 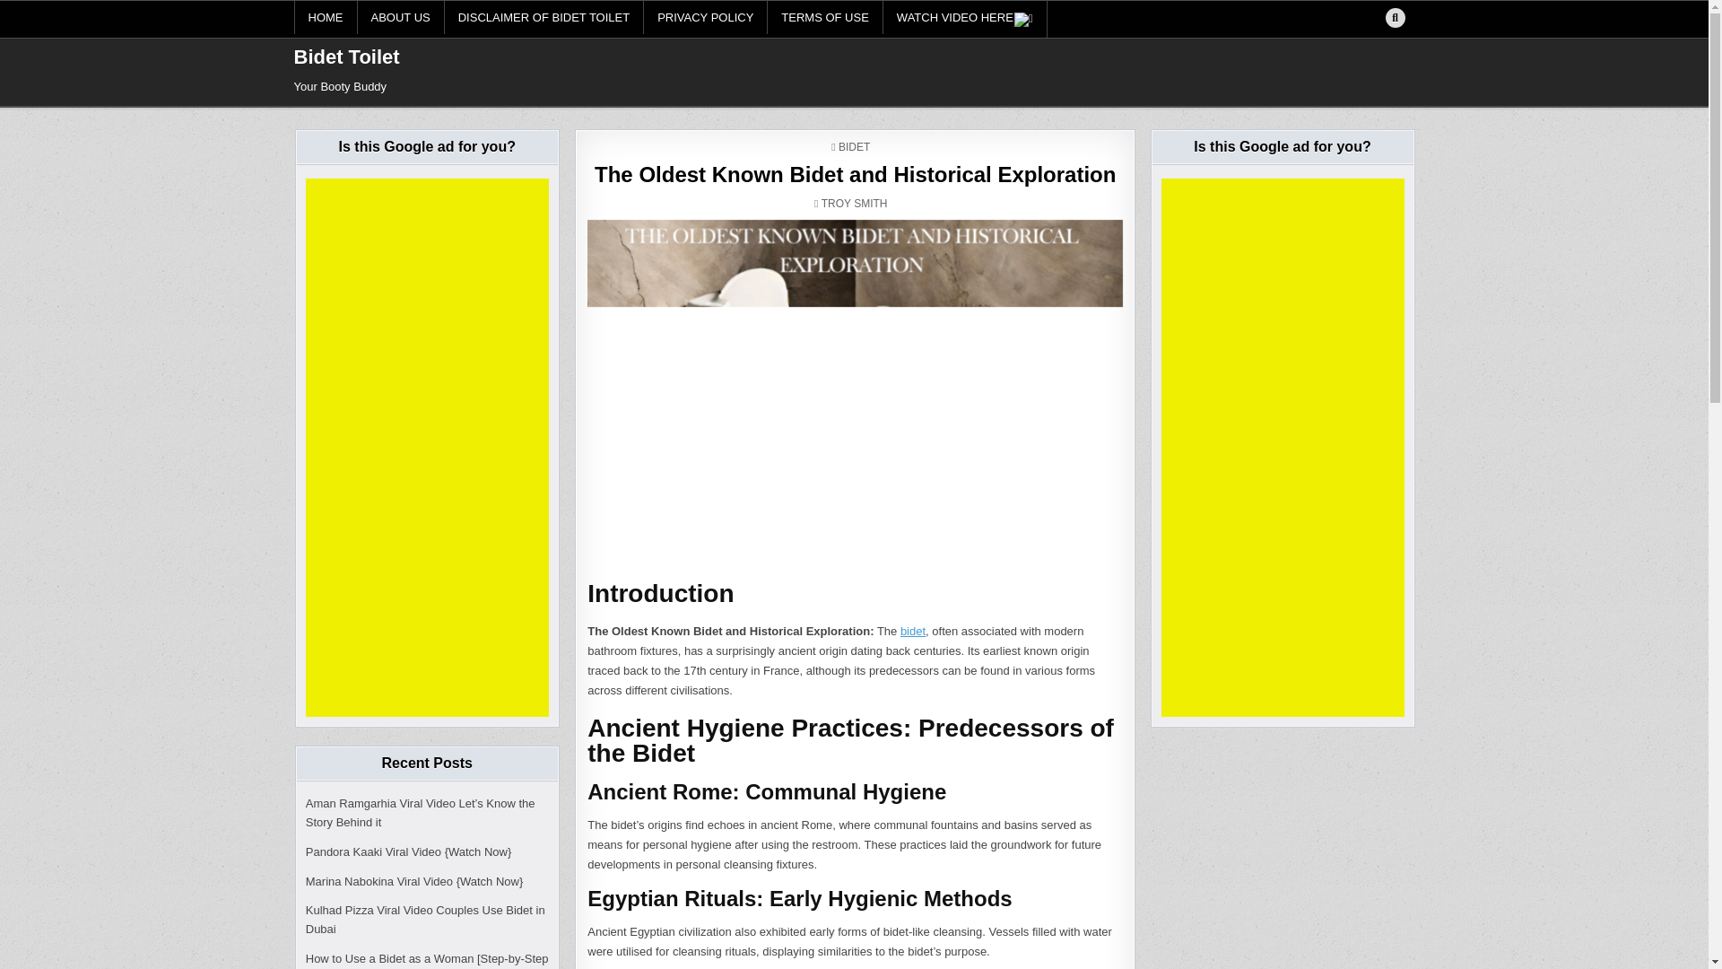 What do you see at coordinates (706, 17) in the screenshot?
I see `PRIVACY POLICY` at bounding box center [706, 17].